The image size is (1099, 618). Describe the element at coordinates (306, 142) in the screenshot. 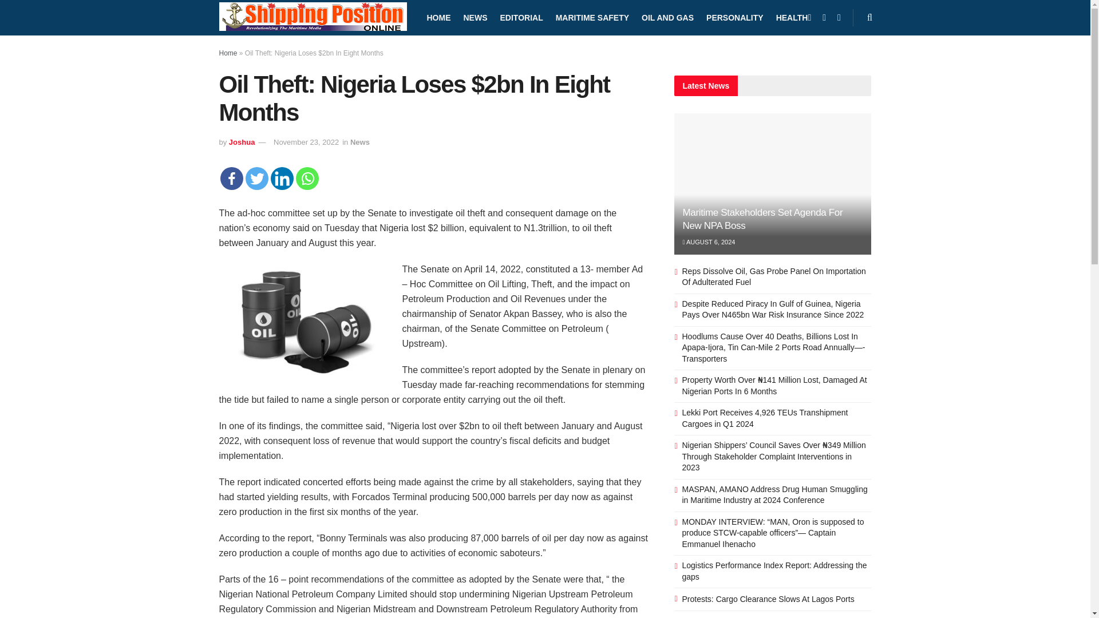

I see `November 23, 2022` at that location.